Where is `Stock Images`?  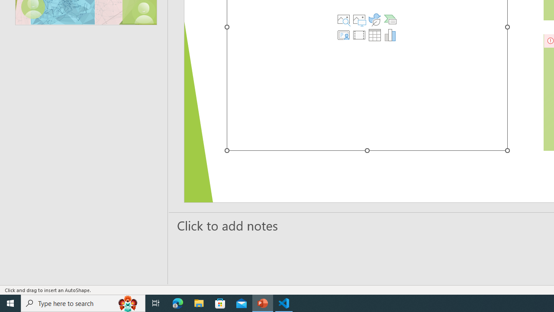
Stock Images is located at coordinates (344, 19).